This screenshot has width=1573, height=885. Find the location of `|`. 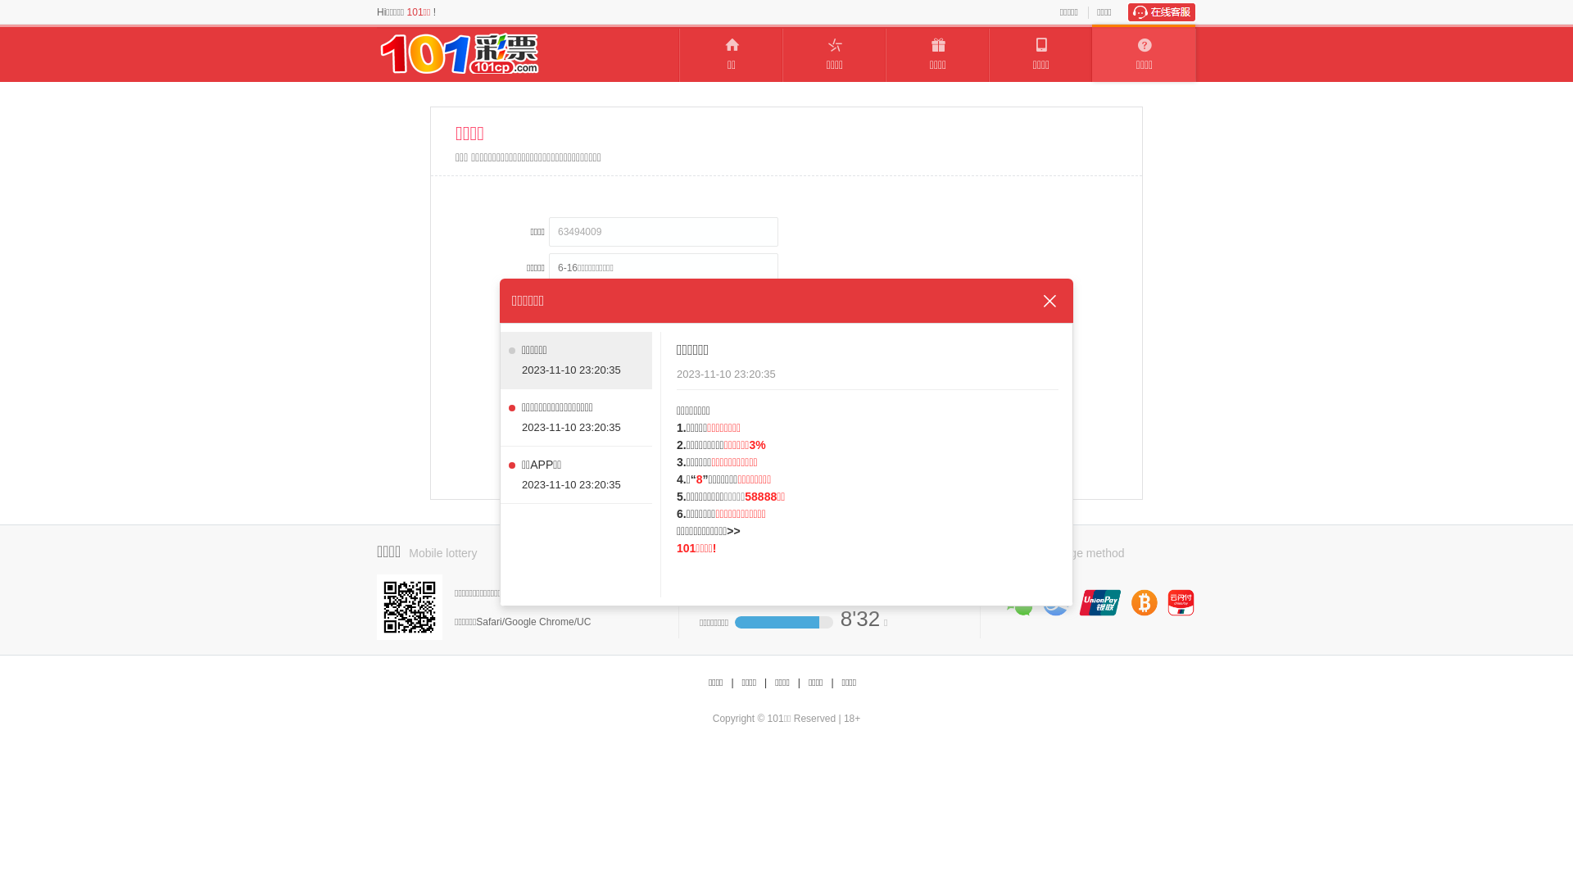

| is located at coordinates (832, 683).